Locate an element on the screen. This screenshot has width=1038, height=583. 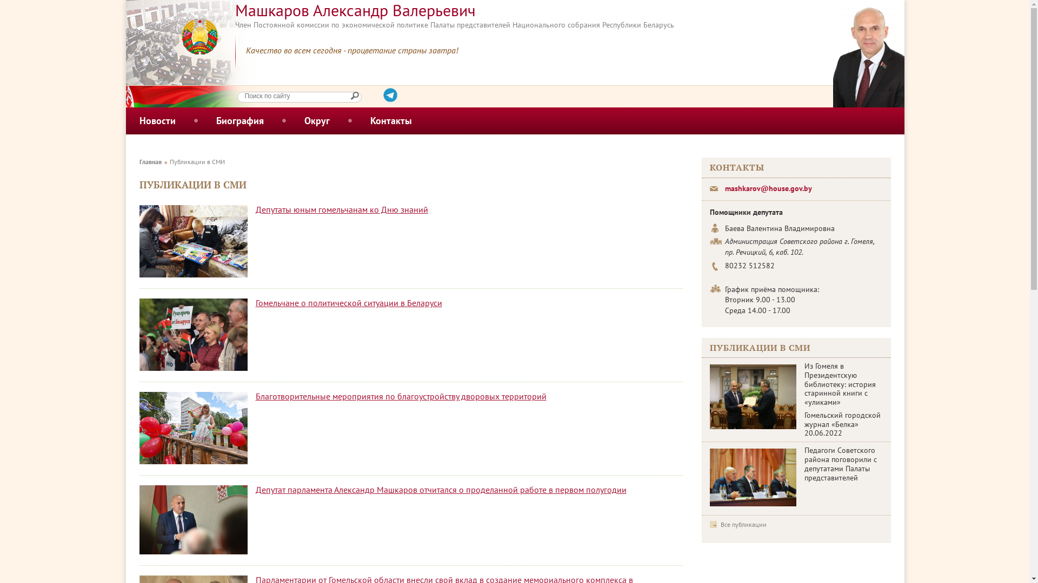
Telegram is located at coordinates (390, 95).